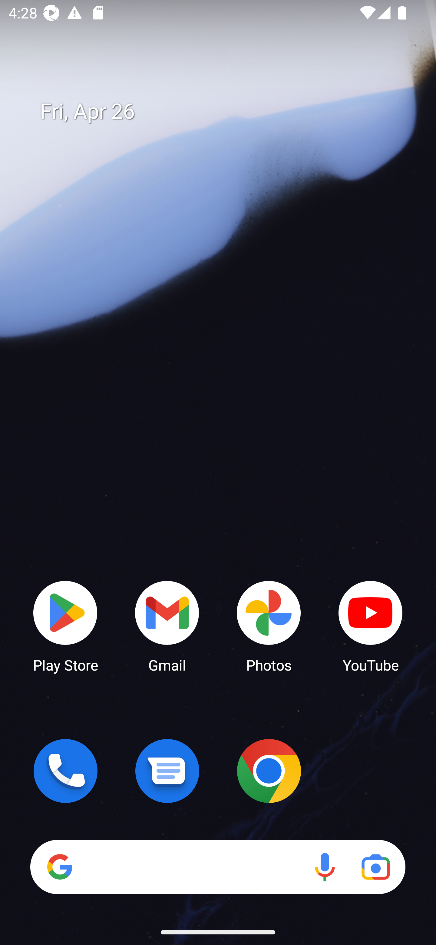  Describe the element at coordinates (167, 626) in the screenshot. I see `Gmail` at that location.